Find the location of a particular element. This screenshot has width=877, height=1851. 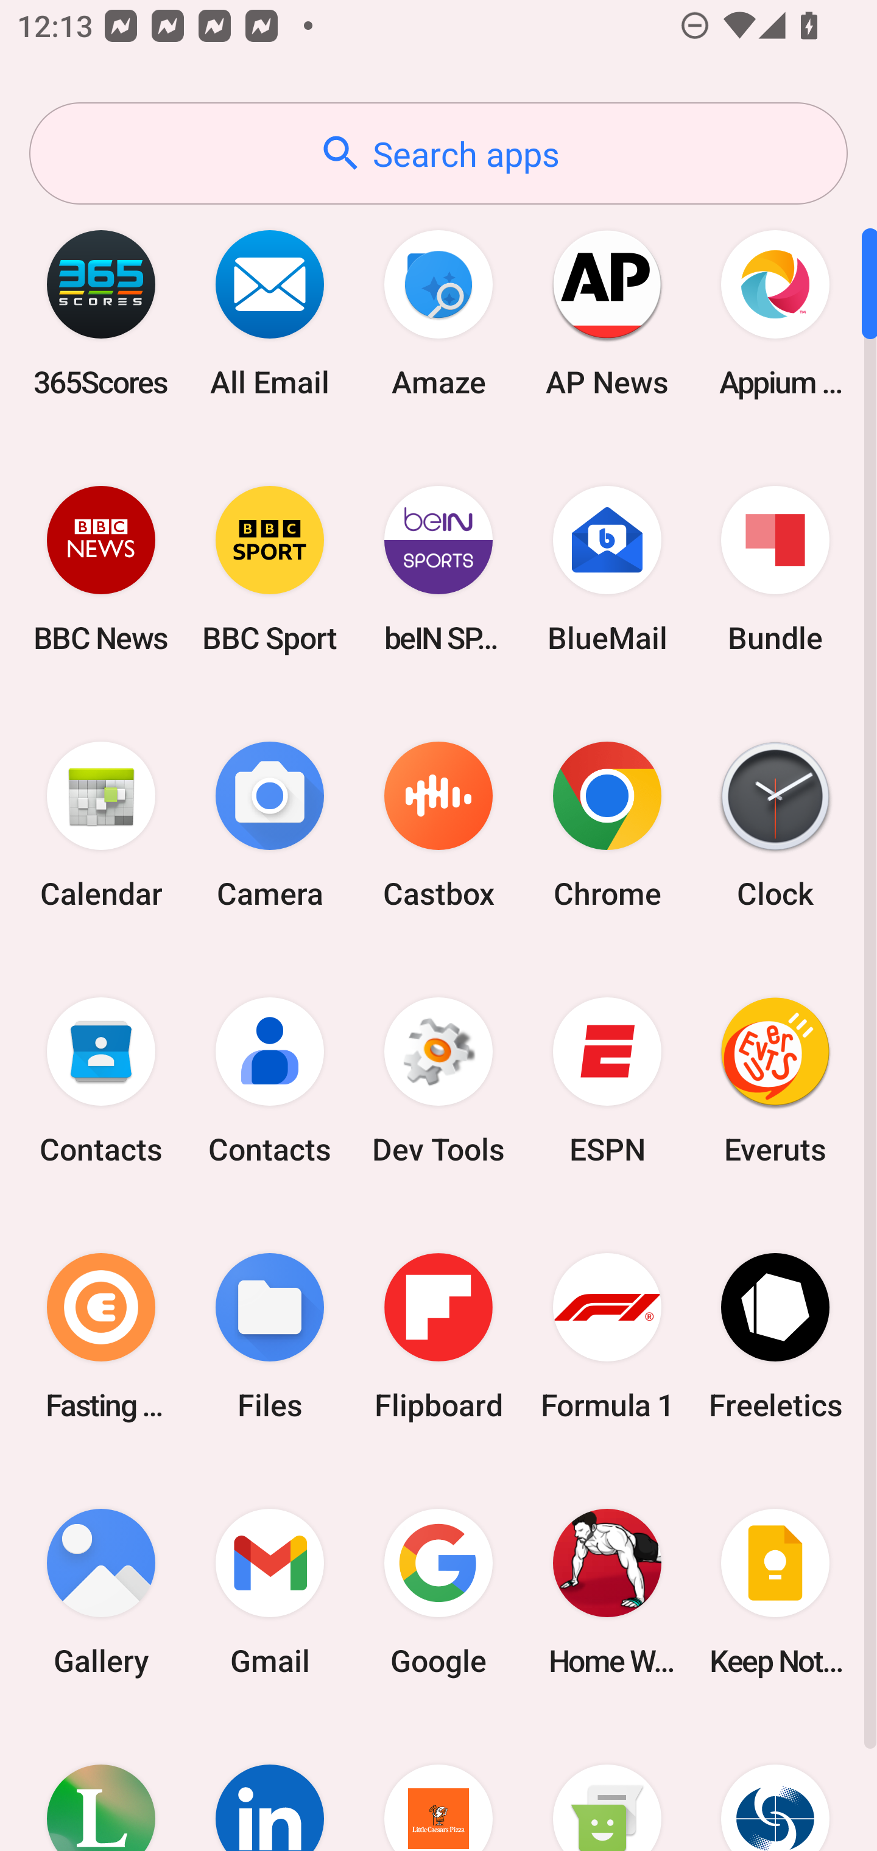

All Email is located at coordinates (270, 313).